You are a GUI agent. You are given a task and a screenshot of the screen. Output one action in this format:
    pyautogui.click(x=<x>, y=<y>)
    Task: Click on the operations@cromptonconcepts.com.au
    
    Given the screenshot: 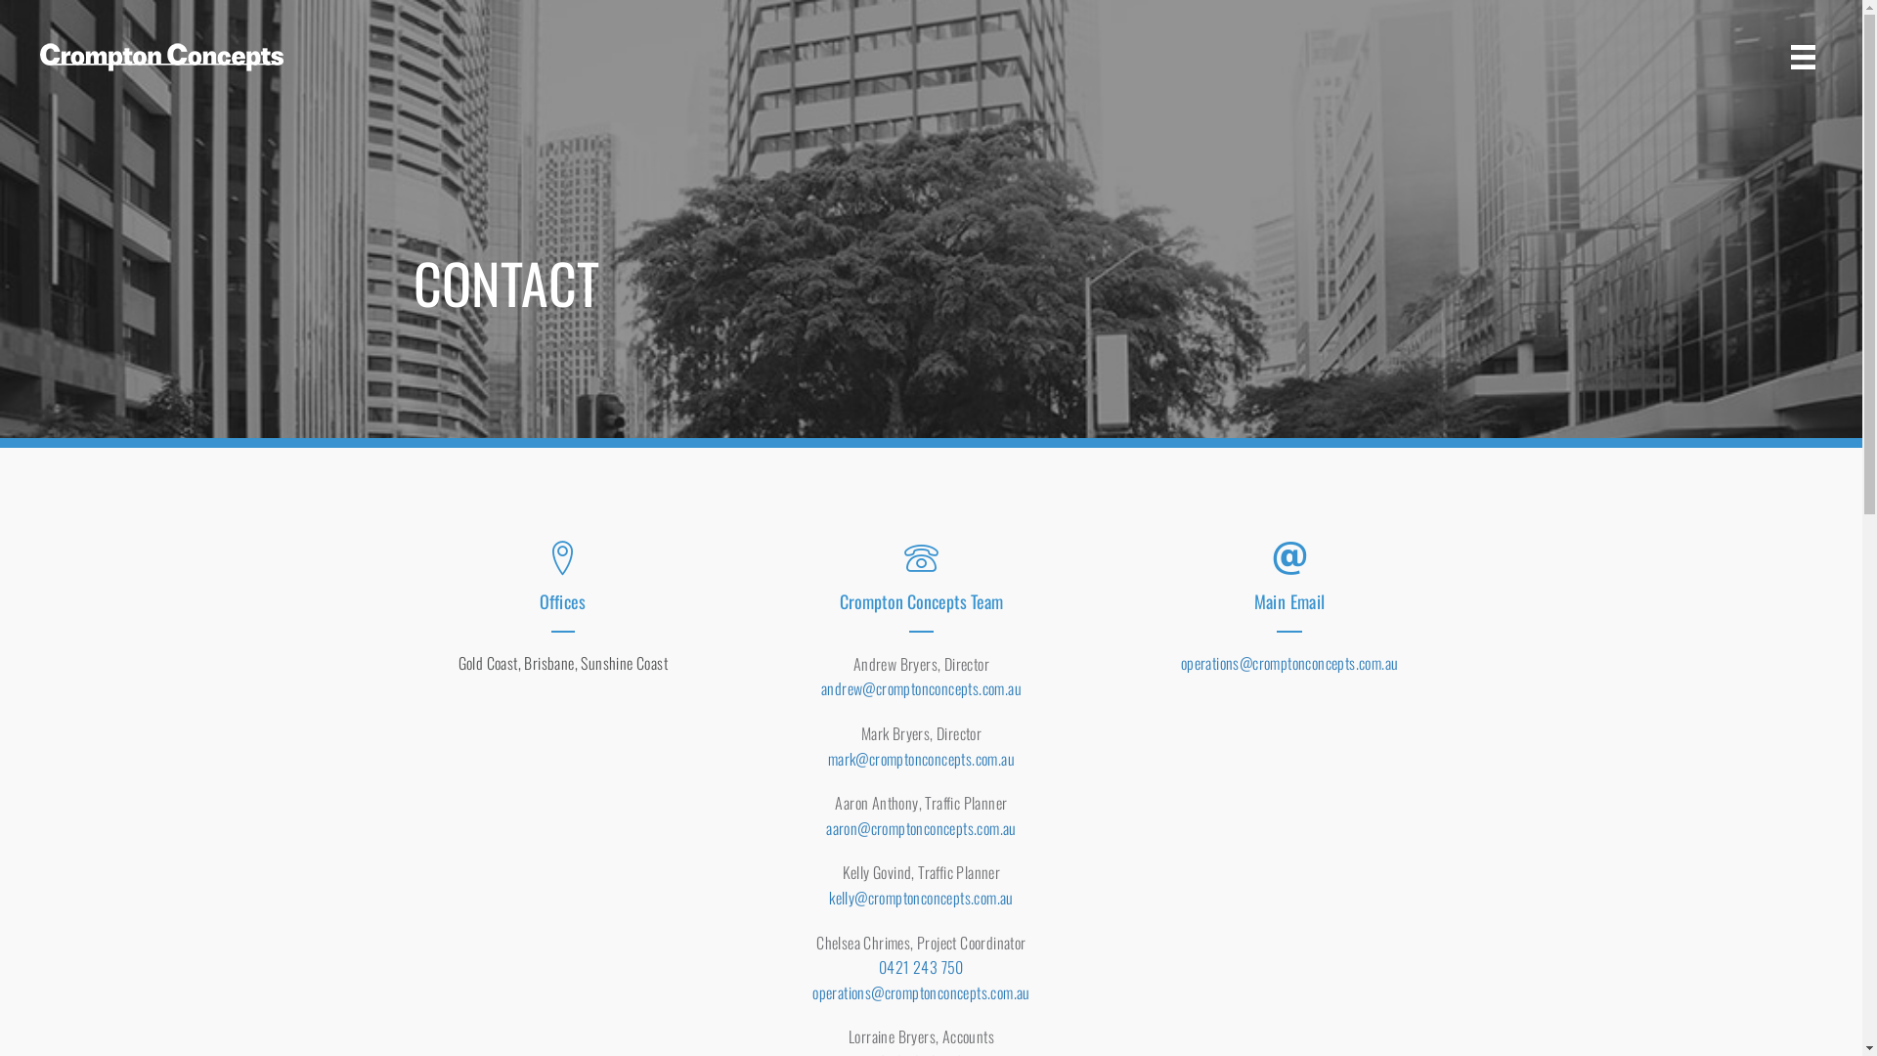 What is the action you would take?
    pyautogui.click(x=921, y=992)
    